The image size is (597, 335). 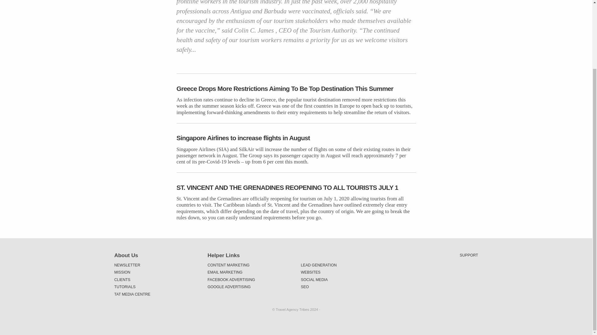 I want to click on GOOGLE ADVERTISING, so click(x=250, y=287).